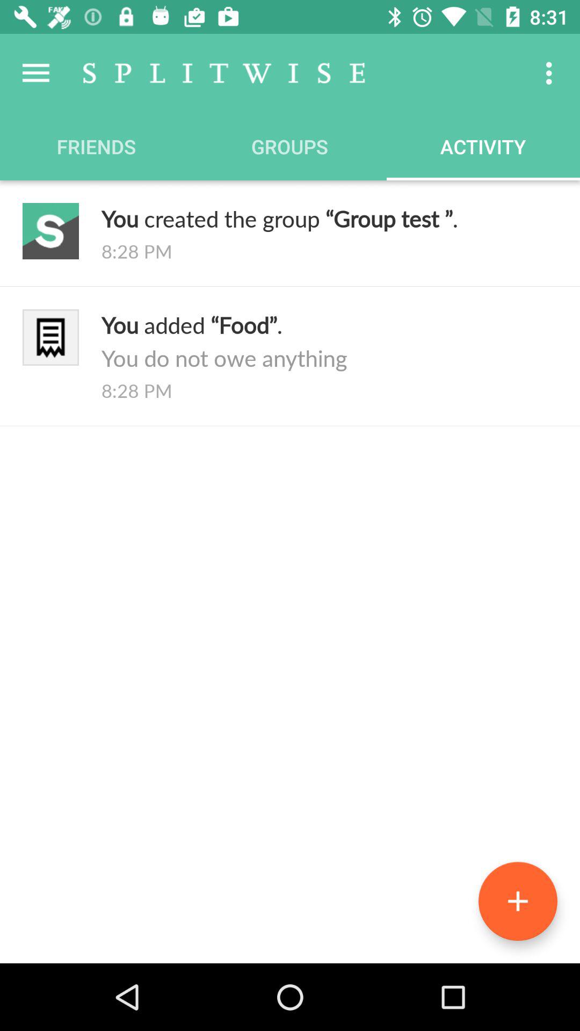 This screenshot has height=1031, width=580. Describe the element at coordinates (50, 337) in the screenshot. I see `click on the logo which is left to you added food` at that location.